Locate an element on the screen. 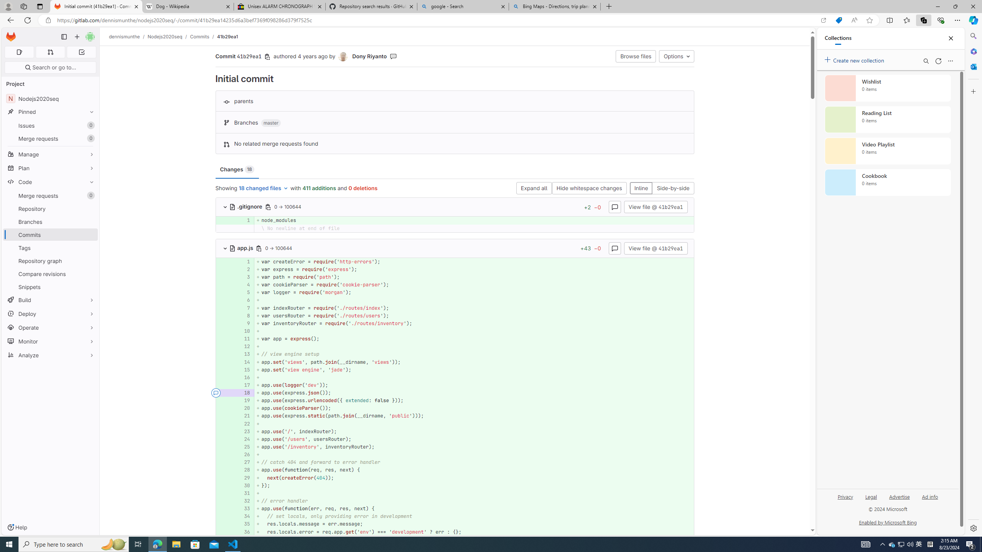  13 is located at coordinates (244, 354).